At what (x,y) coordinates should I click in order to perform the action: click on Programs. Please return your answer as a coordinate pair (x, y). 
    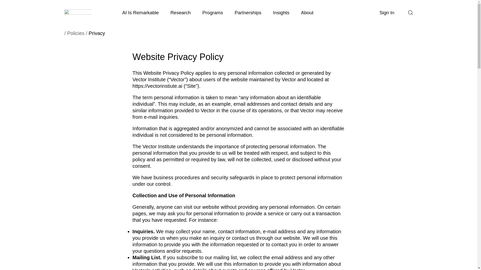
    Looking at the image, I should click on (213, 12).